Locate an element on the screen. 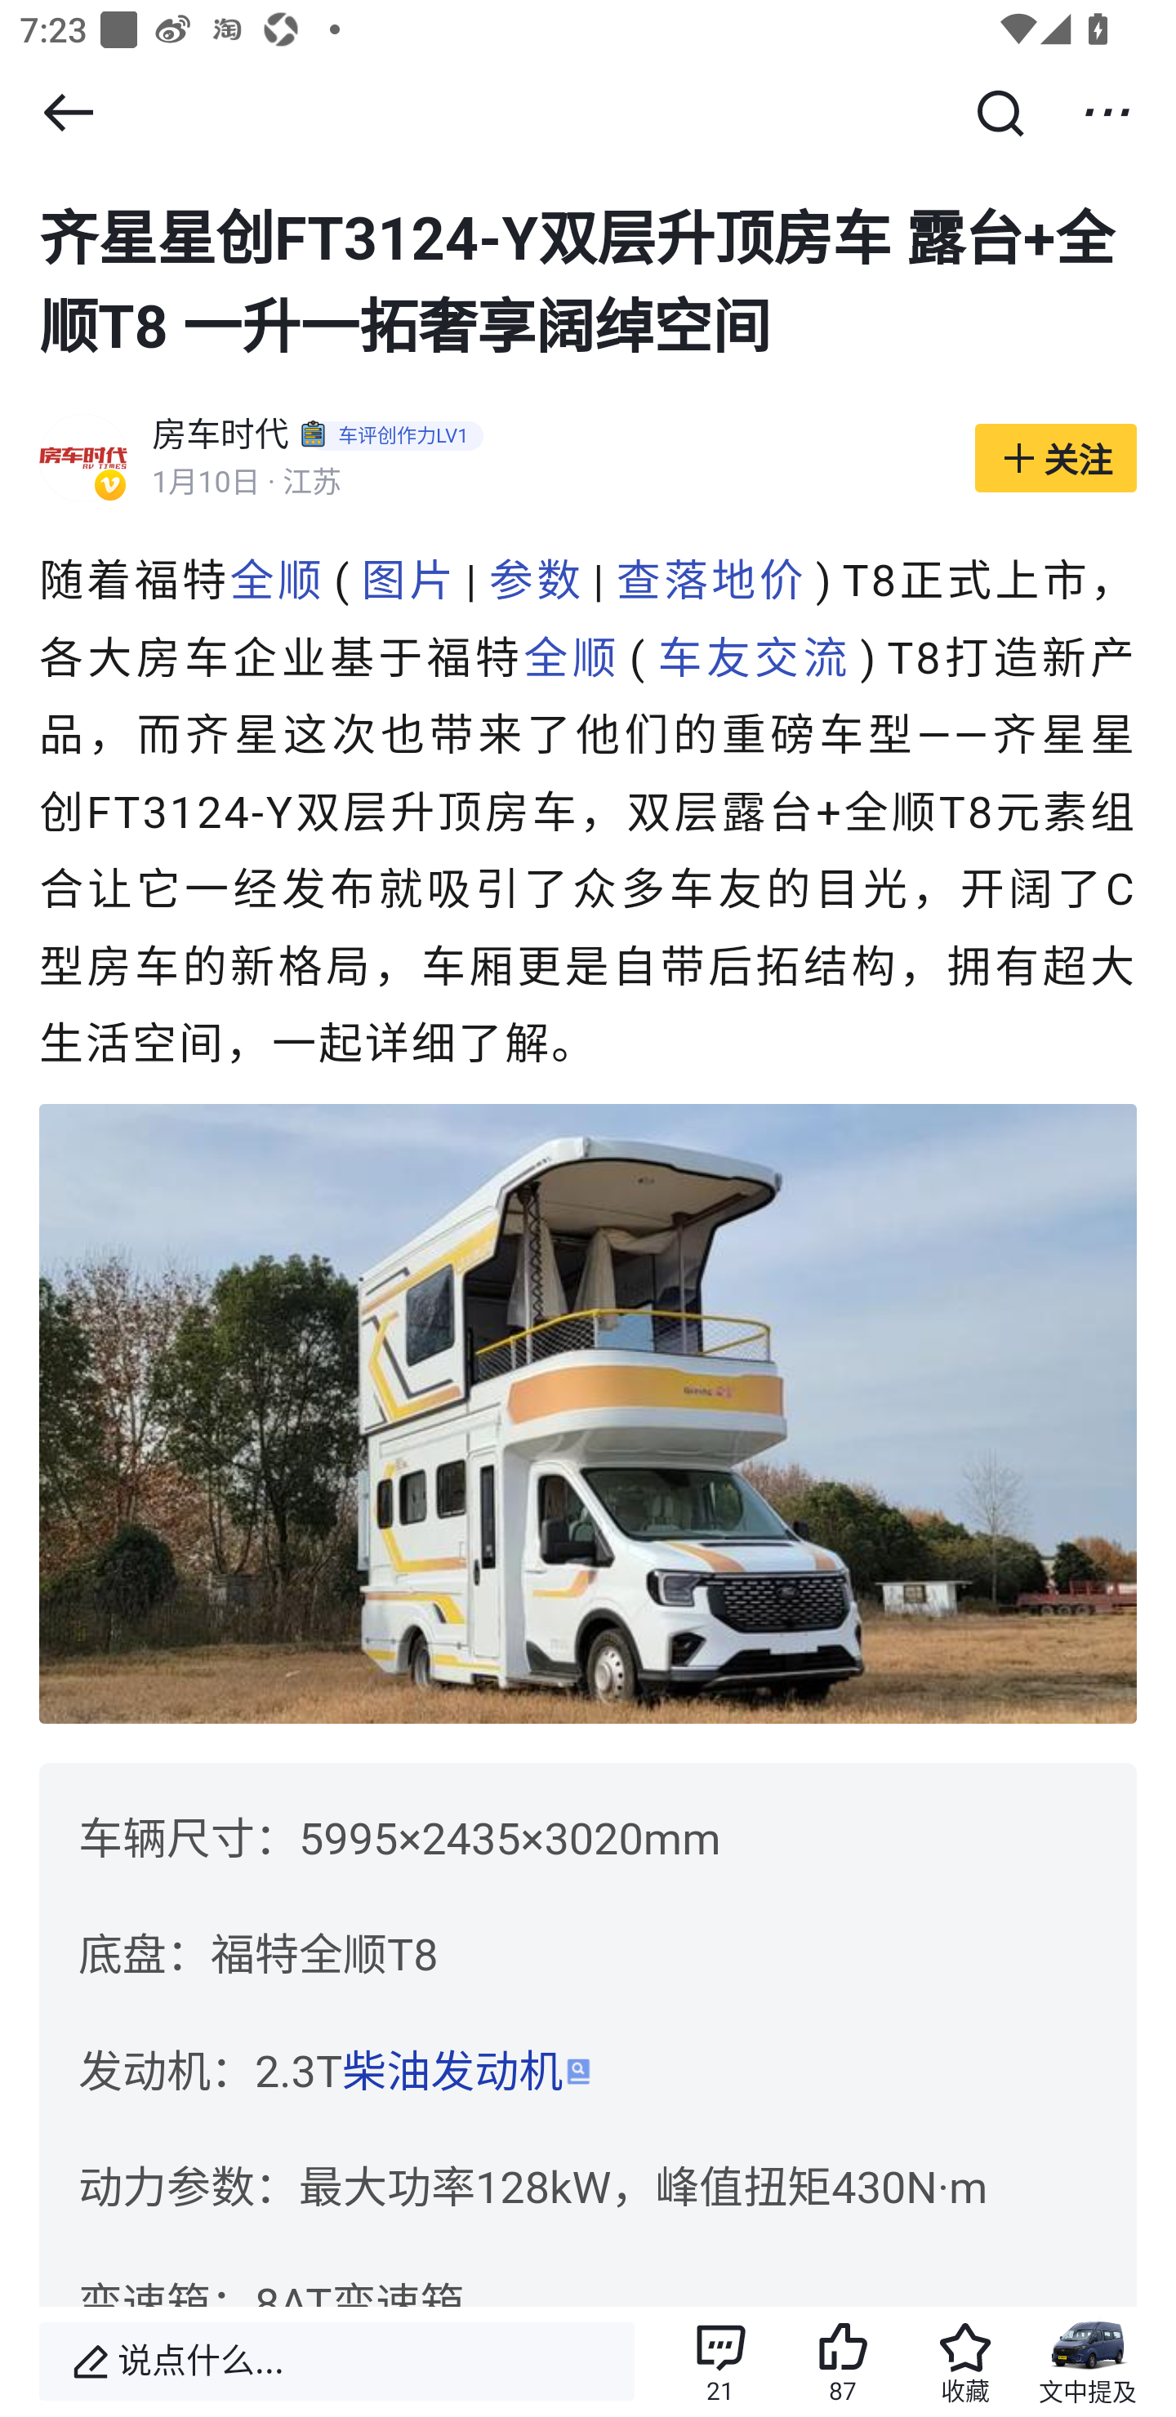 Image resolution: width=1176 pixels, height=2417 pixels.  is located at coordinates (1107, 112).